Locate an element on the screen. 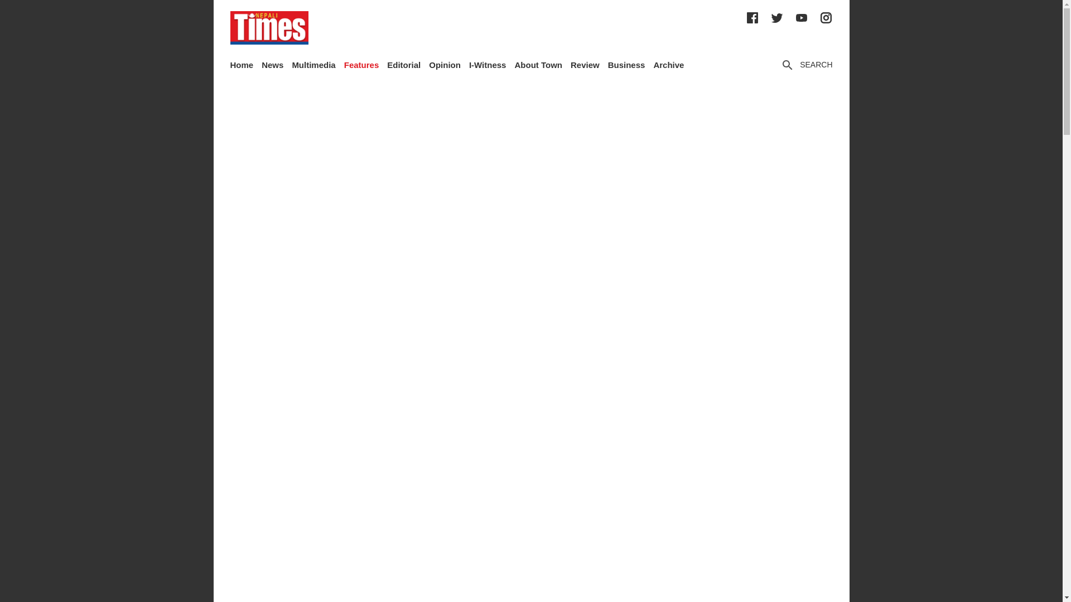  News is located at coordinates (272, 65).